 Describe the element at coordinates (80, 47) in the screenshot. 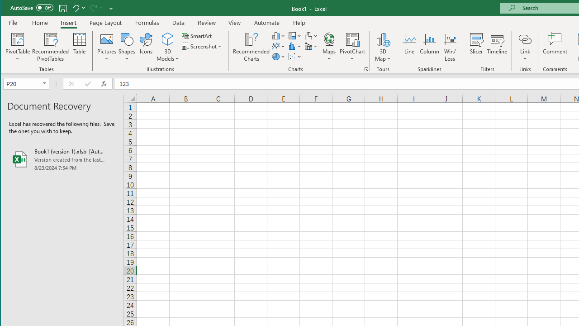

I see `Table` at that location.